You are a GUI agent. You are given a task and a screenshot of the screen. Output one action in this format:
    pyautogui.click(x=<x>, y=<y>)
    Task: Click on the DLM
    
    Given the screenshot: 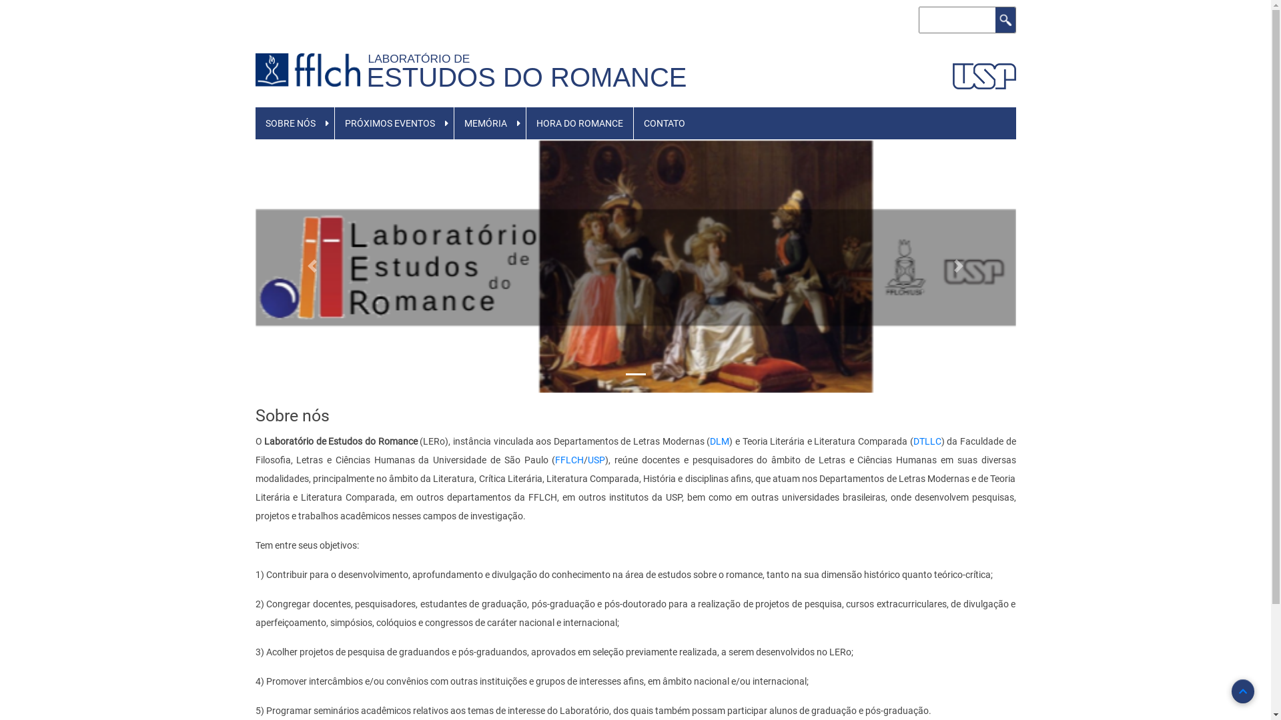 What is the action you would take?
    pyautogui.click(x=719, y=441)
    